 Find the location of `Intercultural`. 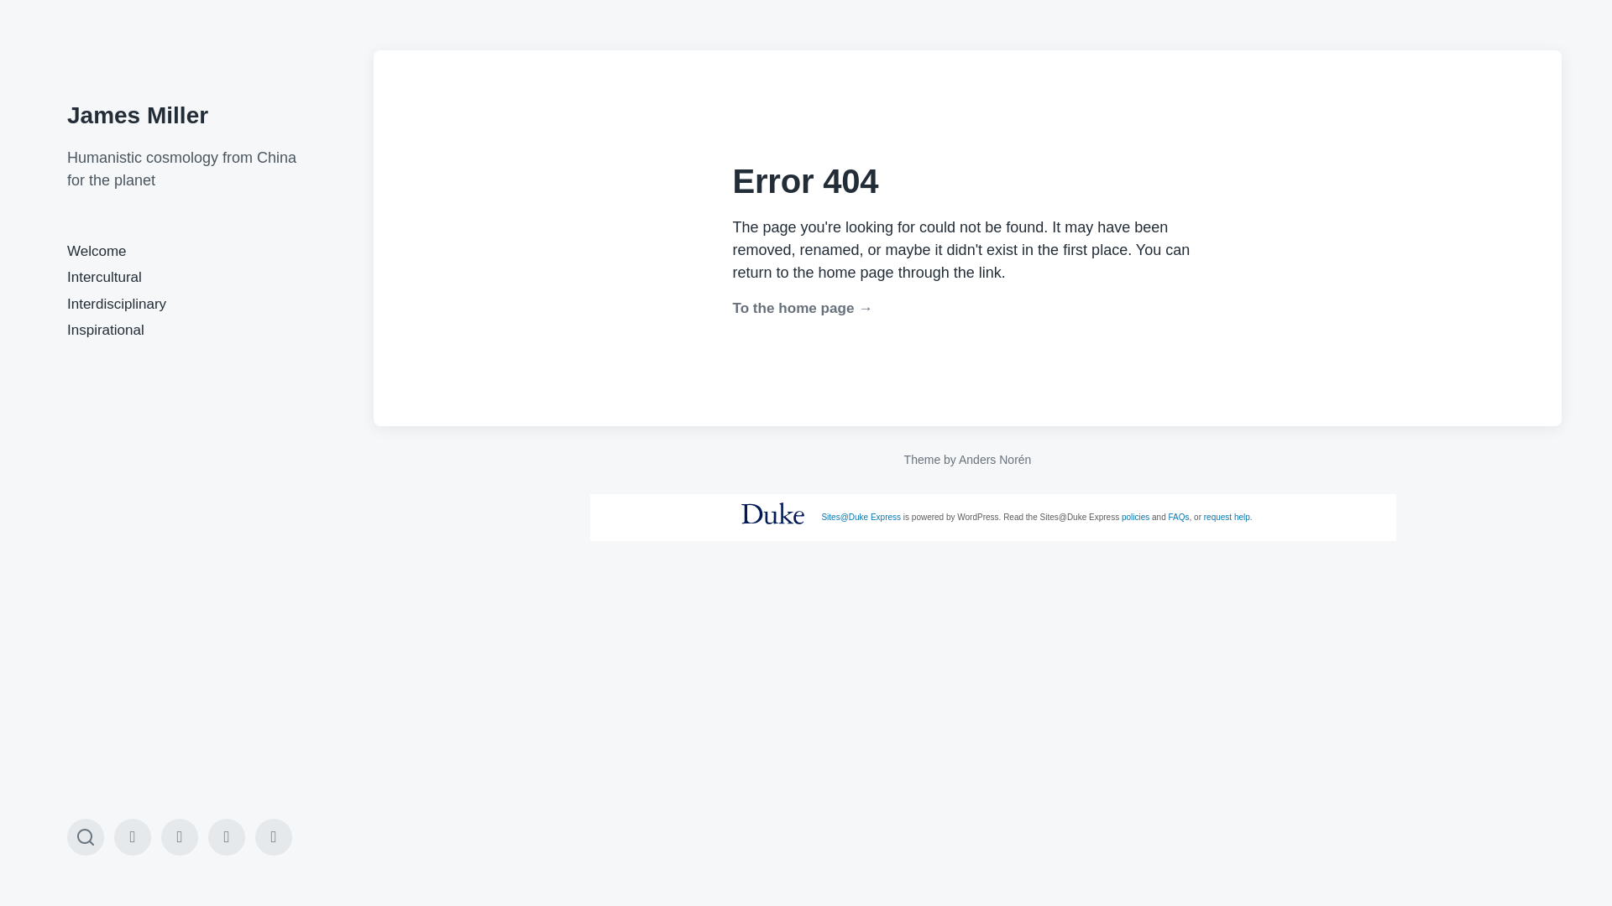

Intercultural is located at coordinates (180, 837).